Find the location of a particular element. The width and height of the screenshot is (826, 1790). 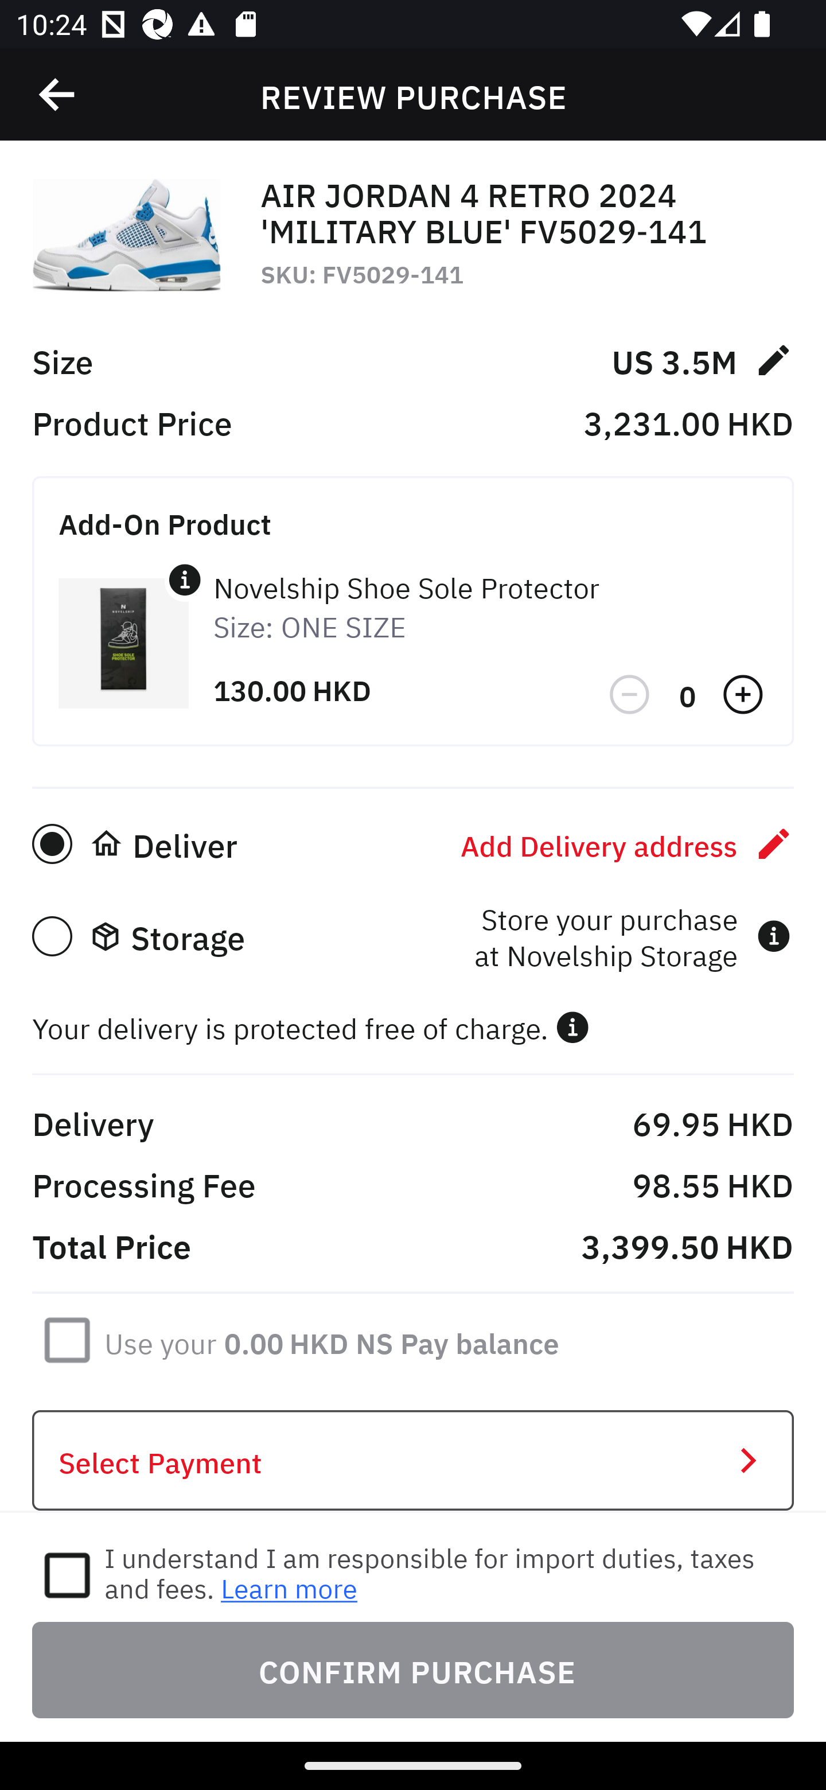

󰚡 Deliver Add Delivery address 󰏫 is located at coordinates (413, 844).